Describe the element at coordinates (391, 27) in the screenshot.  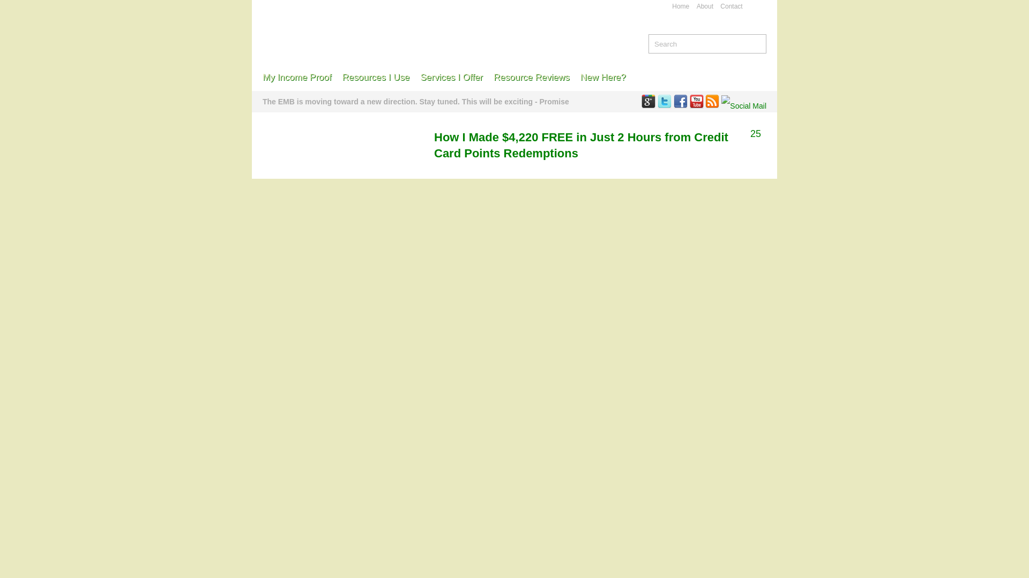
I see `The Extra Money Blog` at that location.